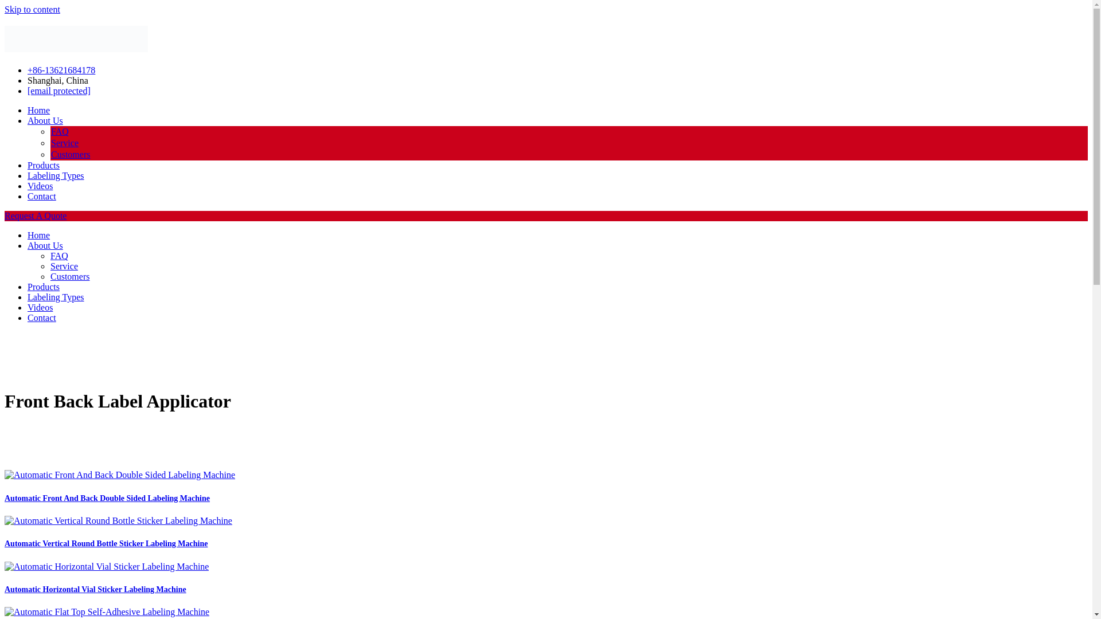 The width and height of the screenshot is (1101, 619). Describe the element at coordinates (64, 143) in the screenshot. I see `Service` at that location.